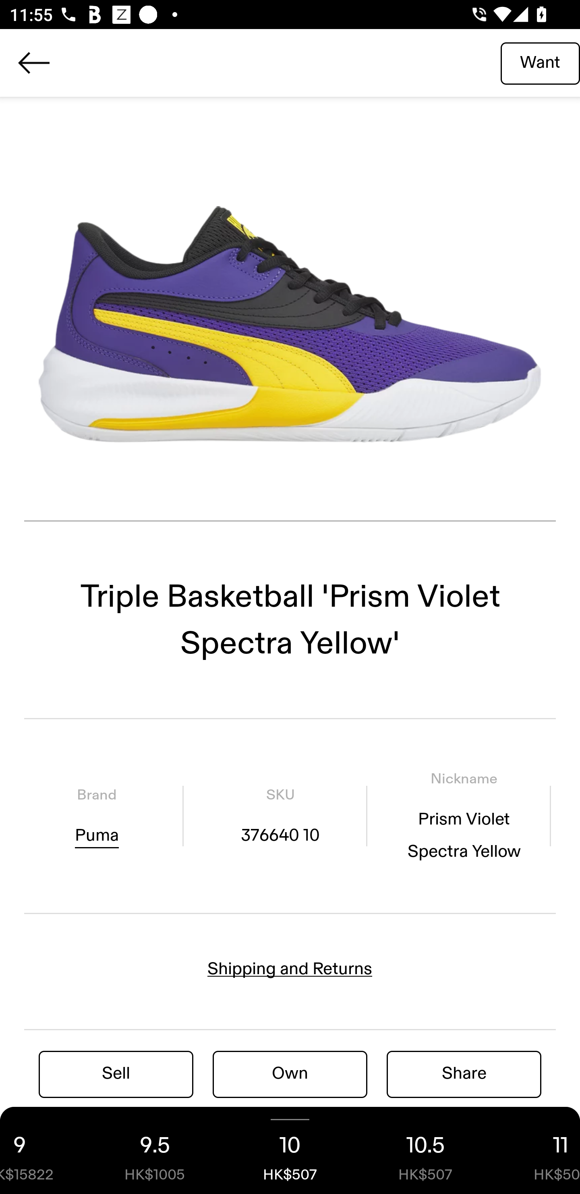 Image resolution: width=580 pixels, height=1194 pixels. What do you see at coordinates (425, 1150) in the screenshot?
I see `10.5 HK$507` at bounding box center [425, 1150].